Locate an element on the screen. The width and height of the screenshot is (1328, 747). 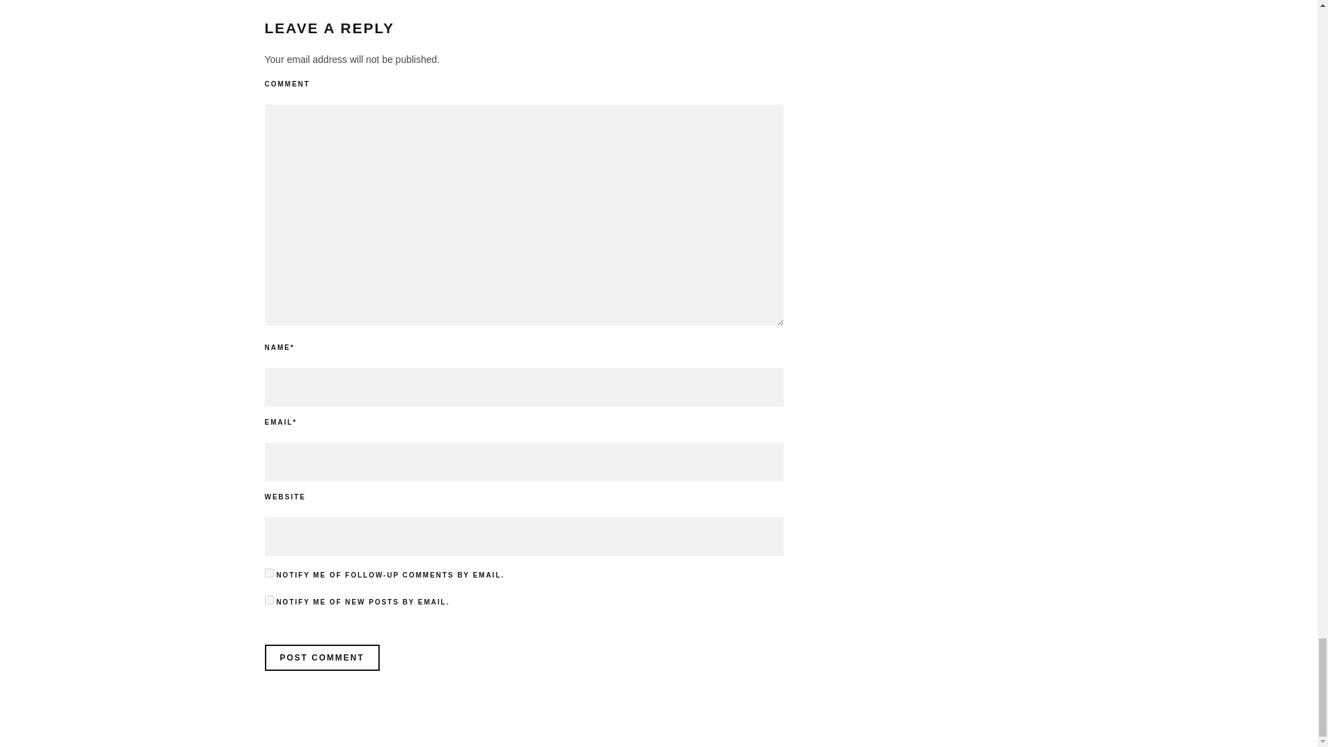
subscribe is located at coordinates (268, 599).